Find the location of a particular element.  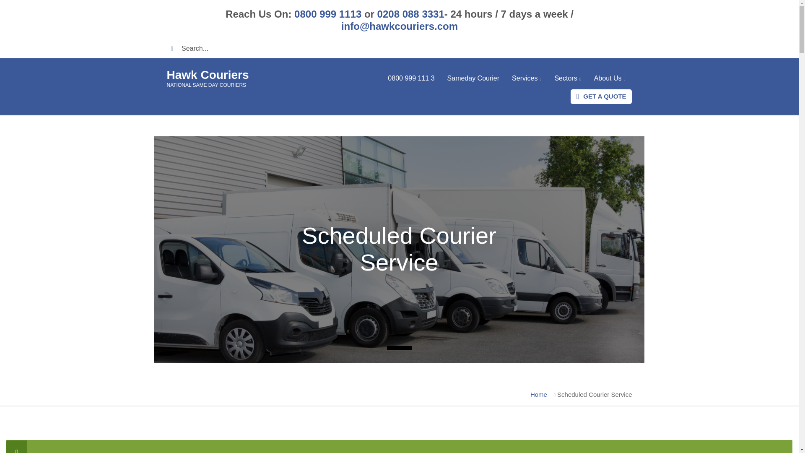

youtube is located at coordinates (621, 48).